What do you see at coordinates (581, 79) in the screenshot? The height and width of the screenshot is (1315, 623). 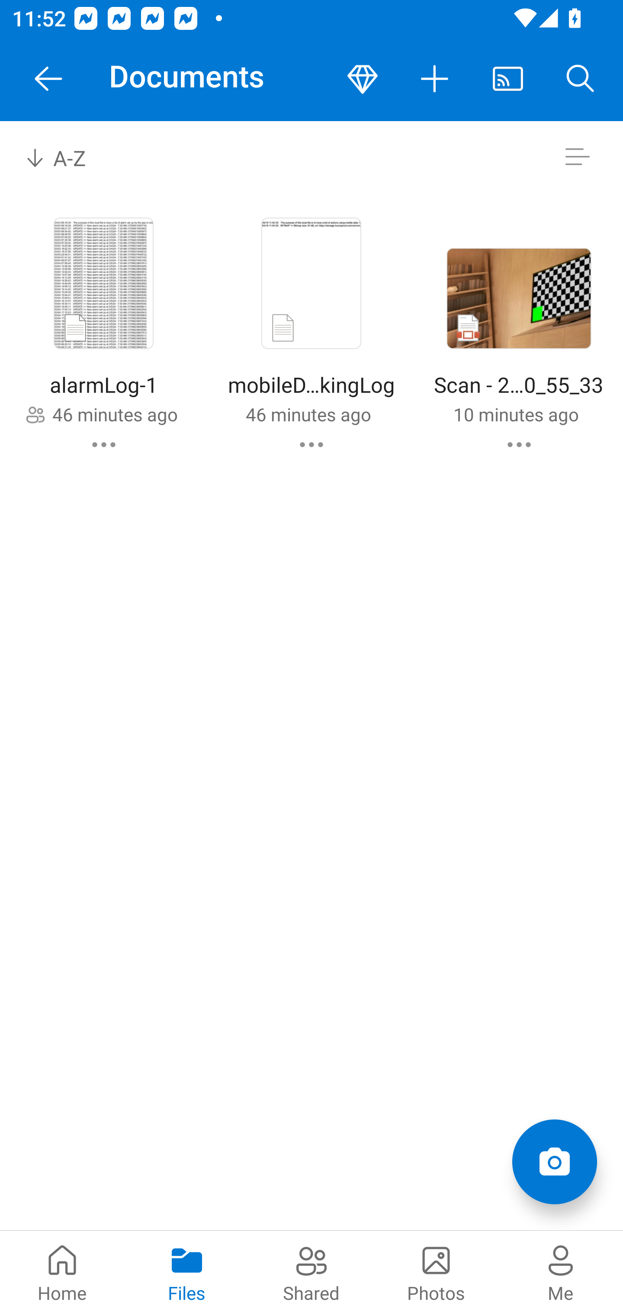 I see `Search button` at bounding box center [581, 79].